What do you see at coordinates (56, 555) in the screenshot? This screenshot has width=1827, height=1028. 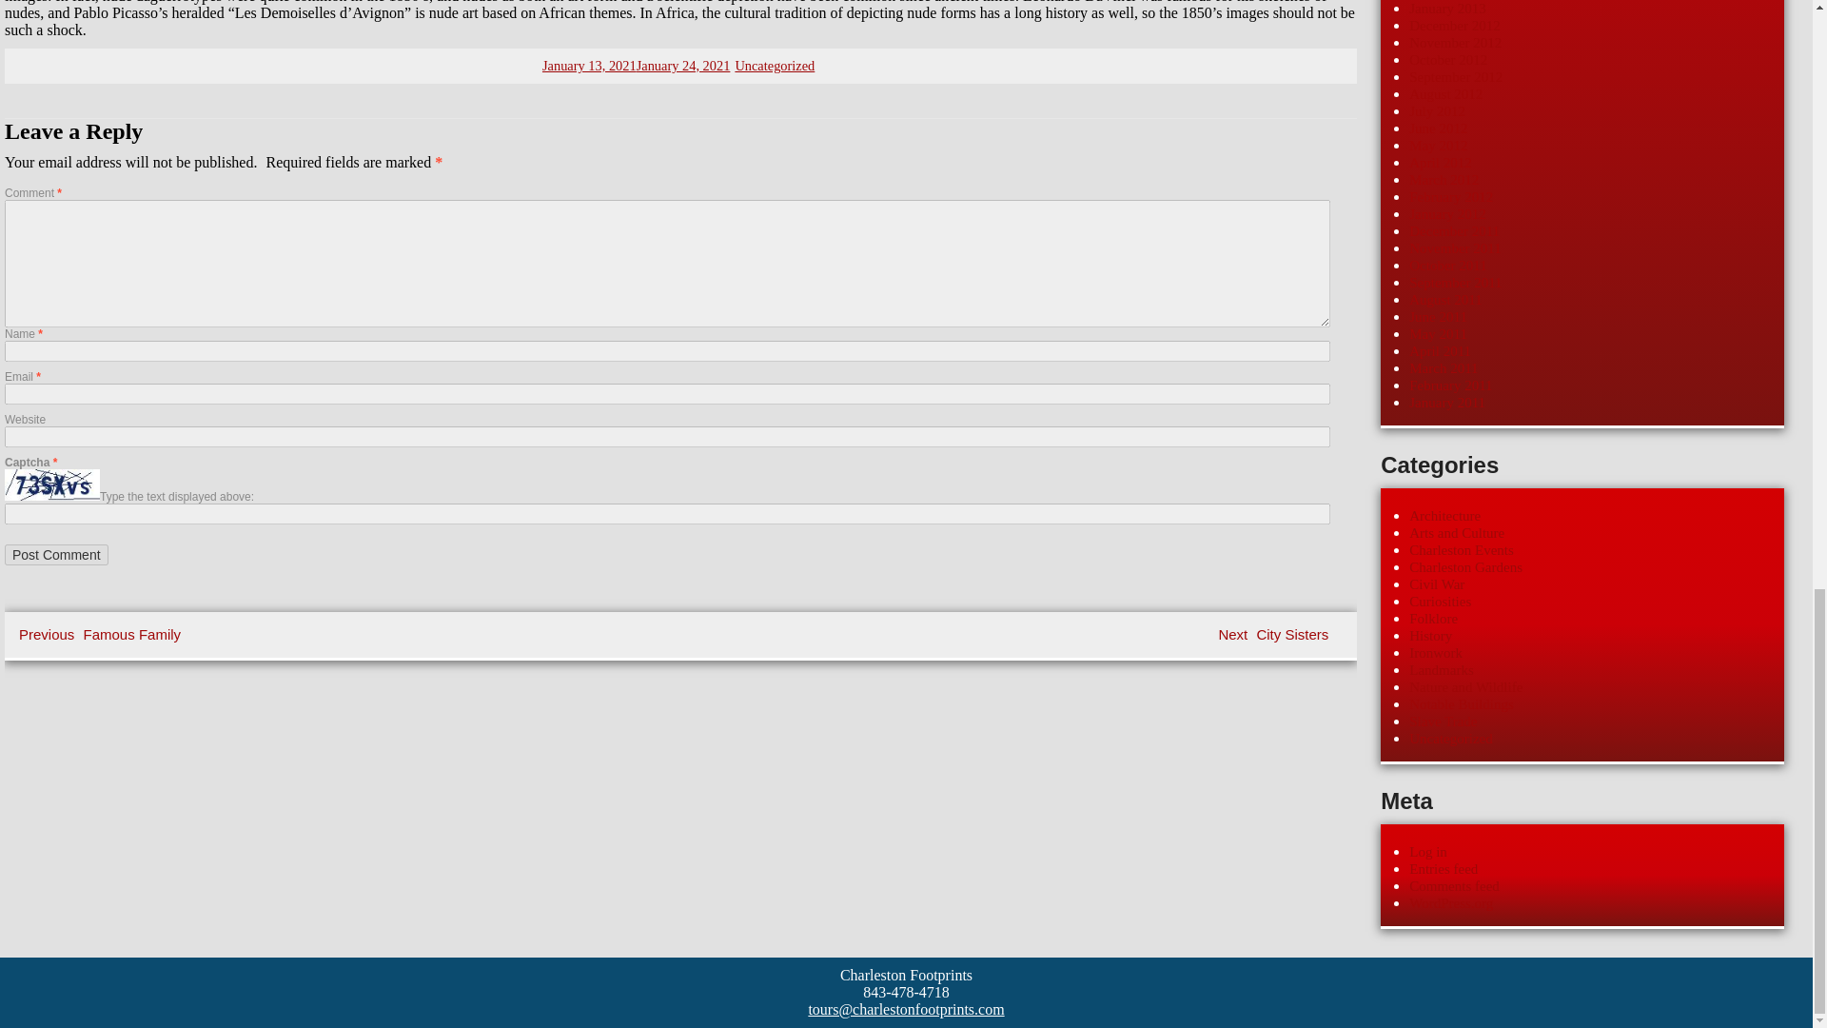 I see `Post Comment` at bounding box center [56, 555].